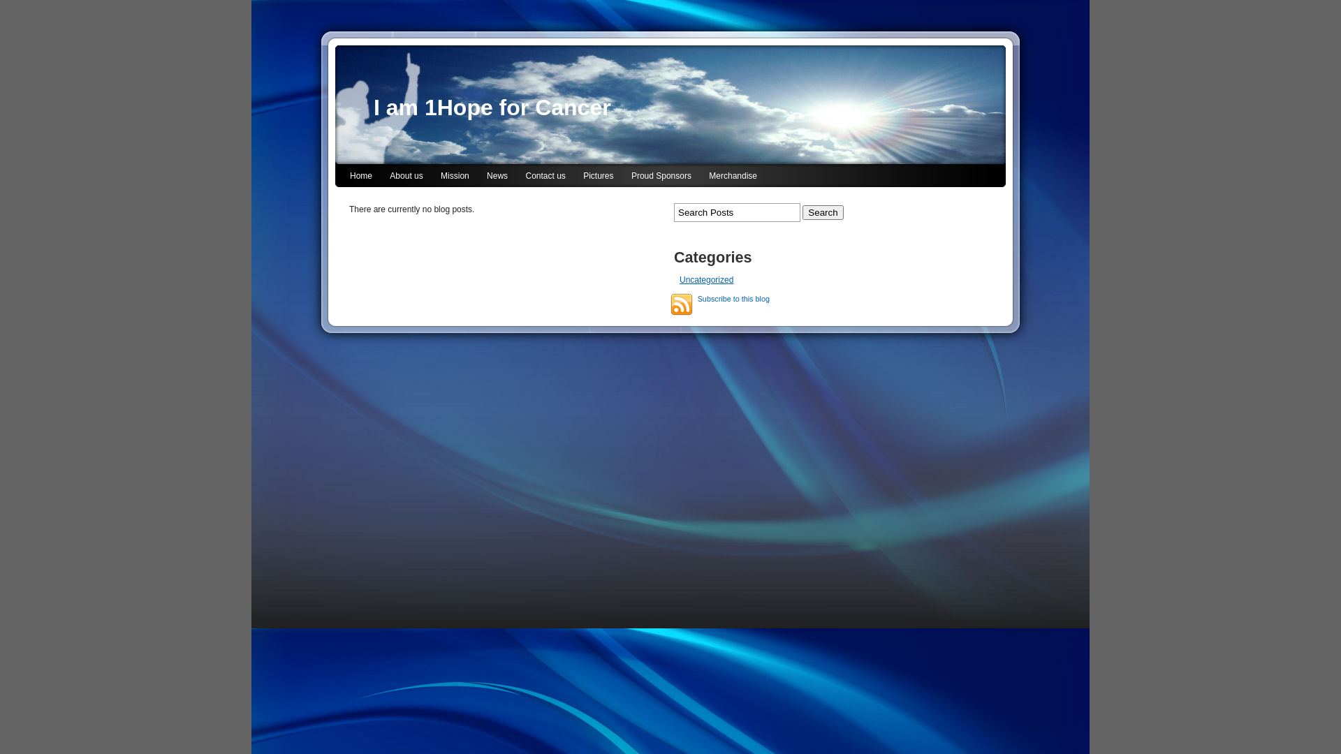 This screenshot has width=1341, height=754. Describe the element at coordinates (545, 177) in the screenshot. I see `Contact us` at that location.